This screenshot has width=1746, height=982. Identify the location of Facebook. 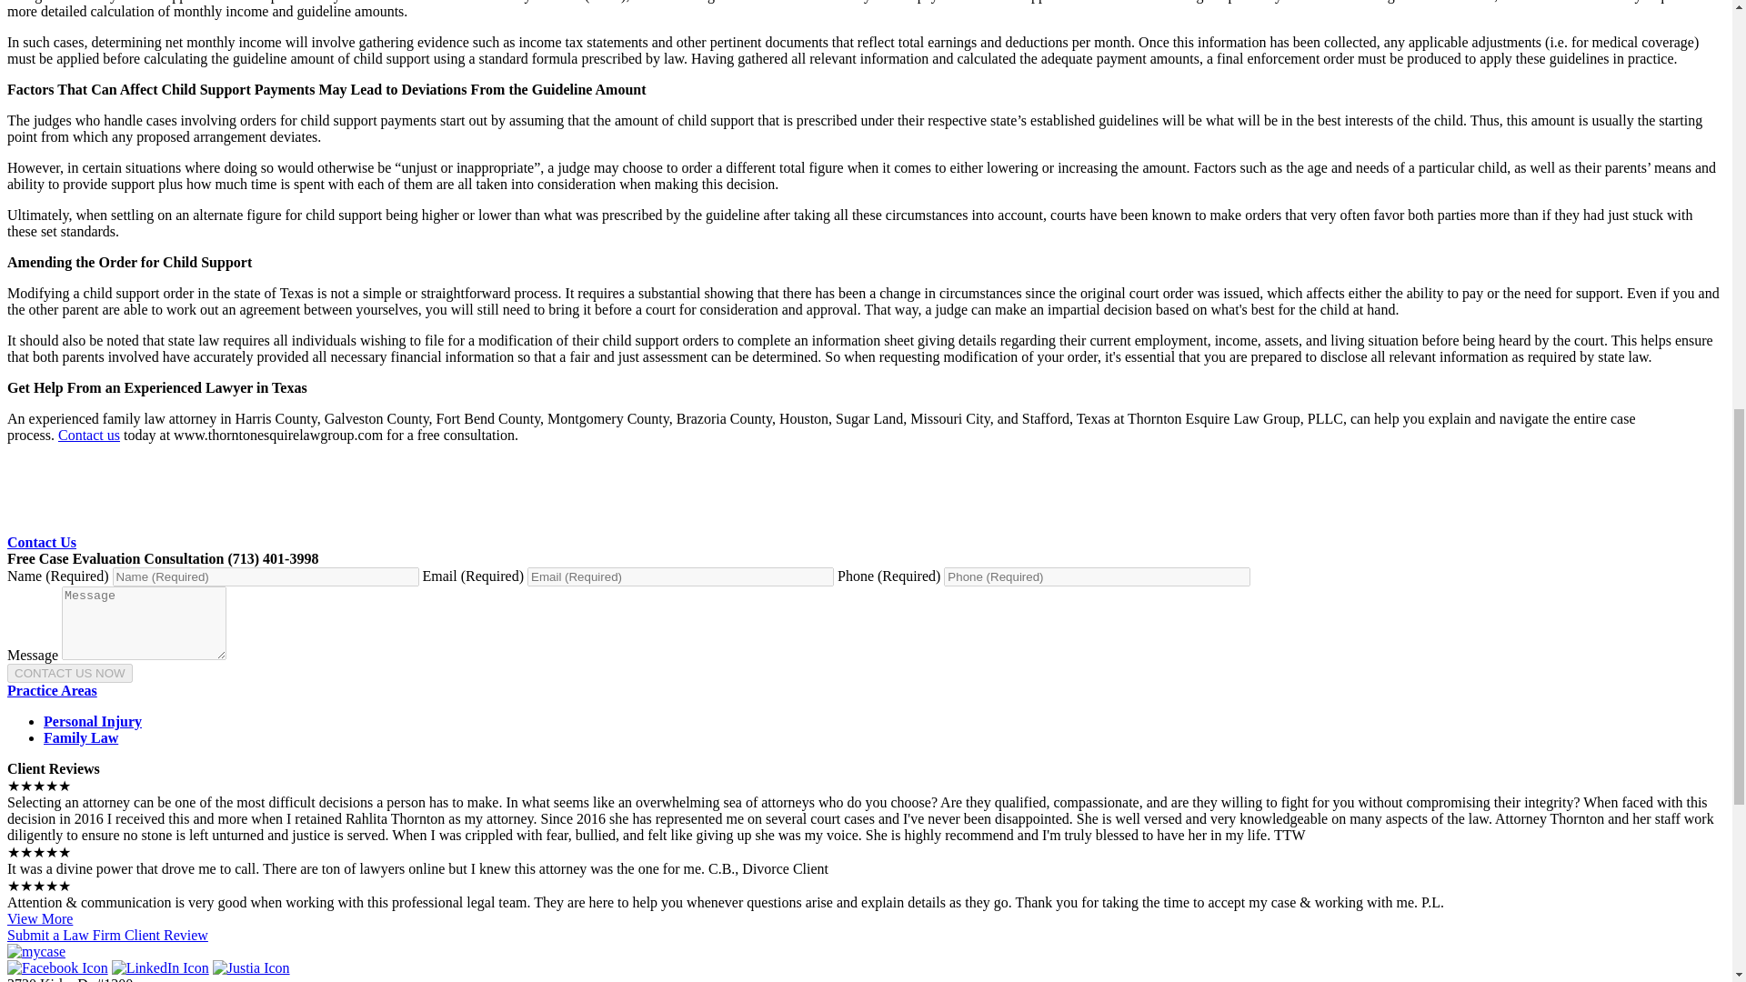
(57, 967).